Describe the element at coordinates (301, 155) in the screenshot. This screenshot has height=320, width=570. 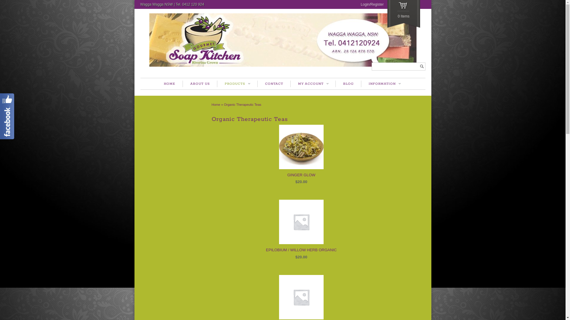
I see `GINGER GLOW
$20.00` at that location.